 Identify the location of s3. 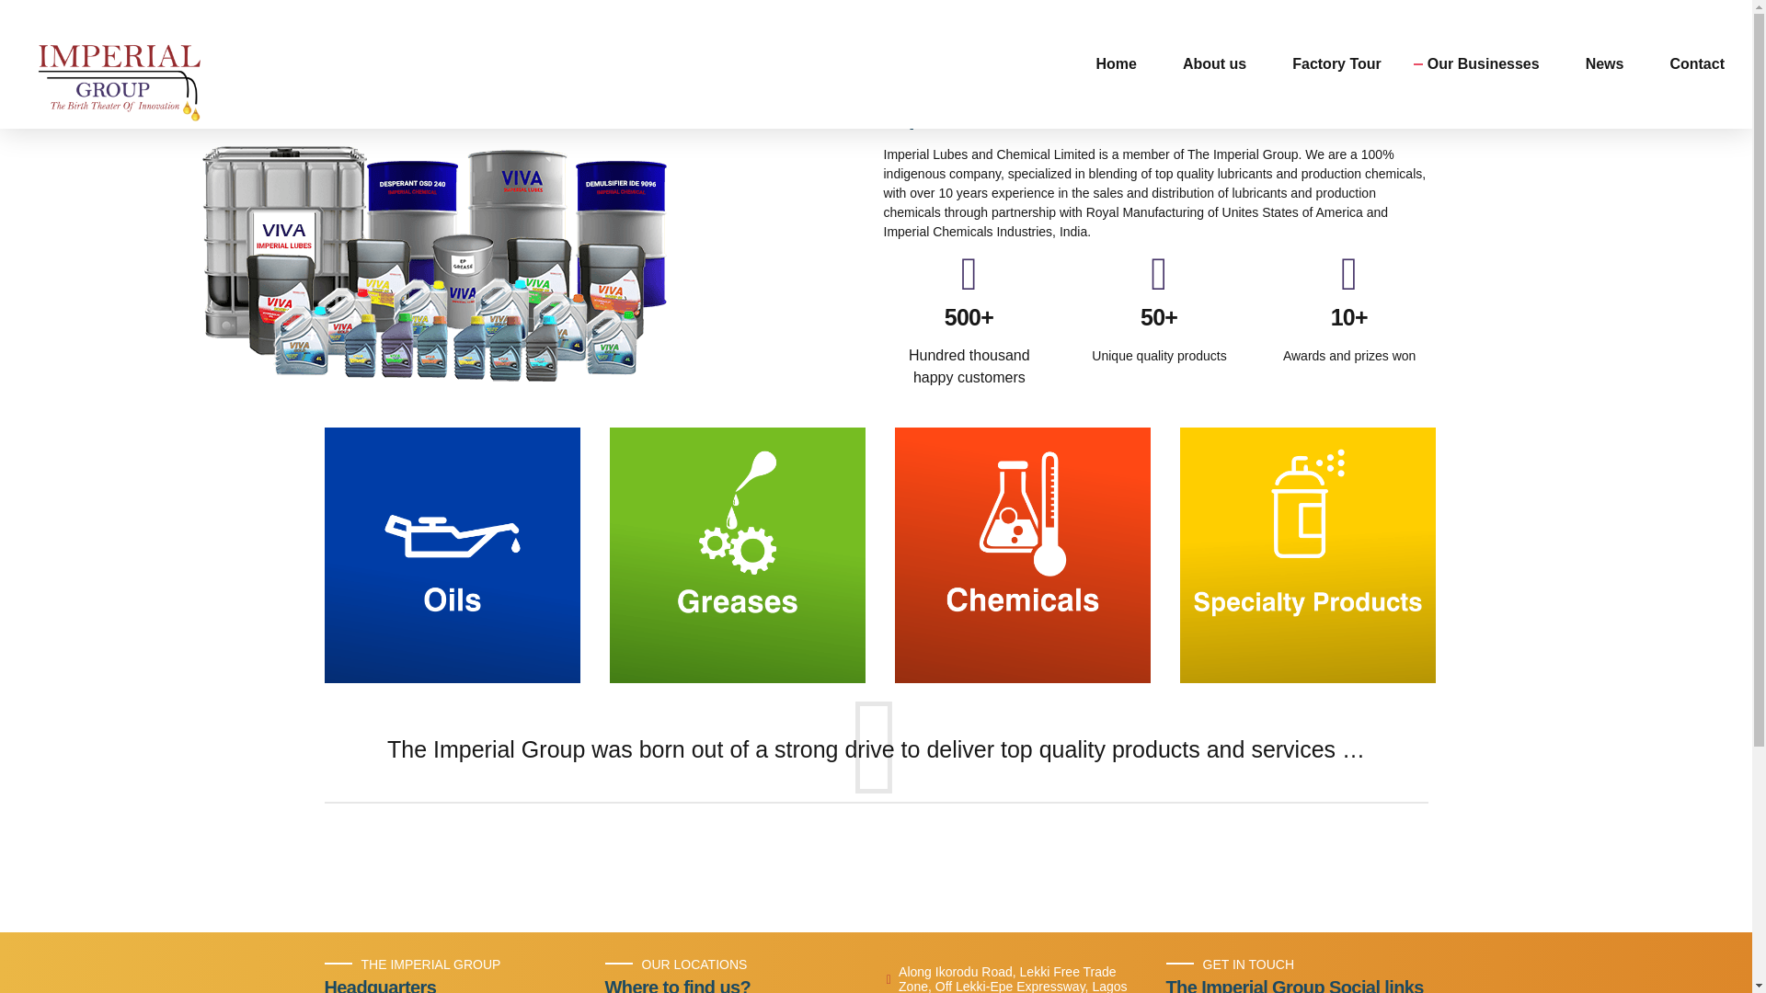
(1021, 555).